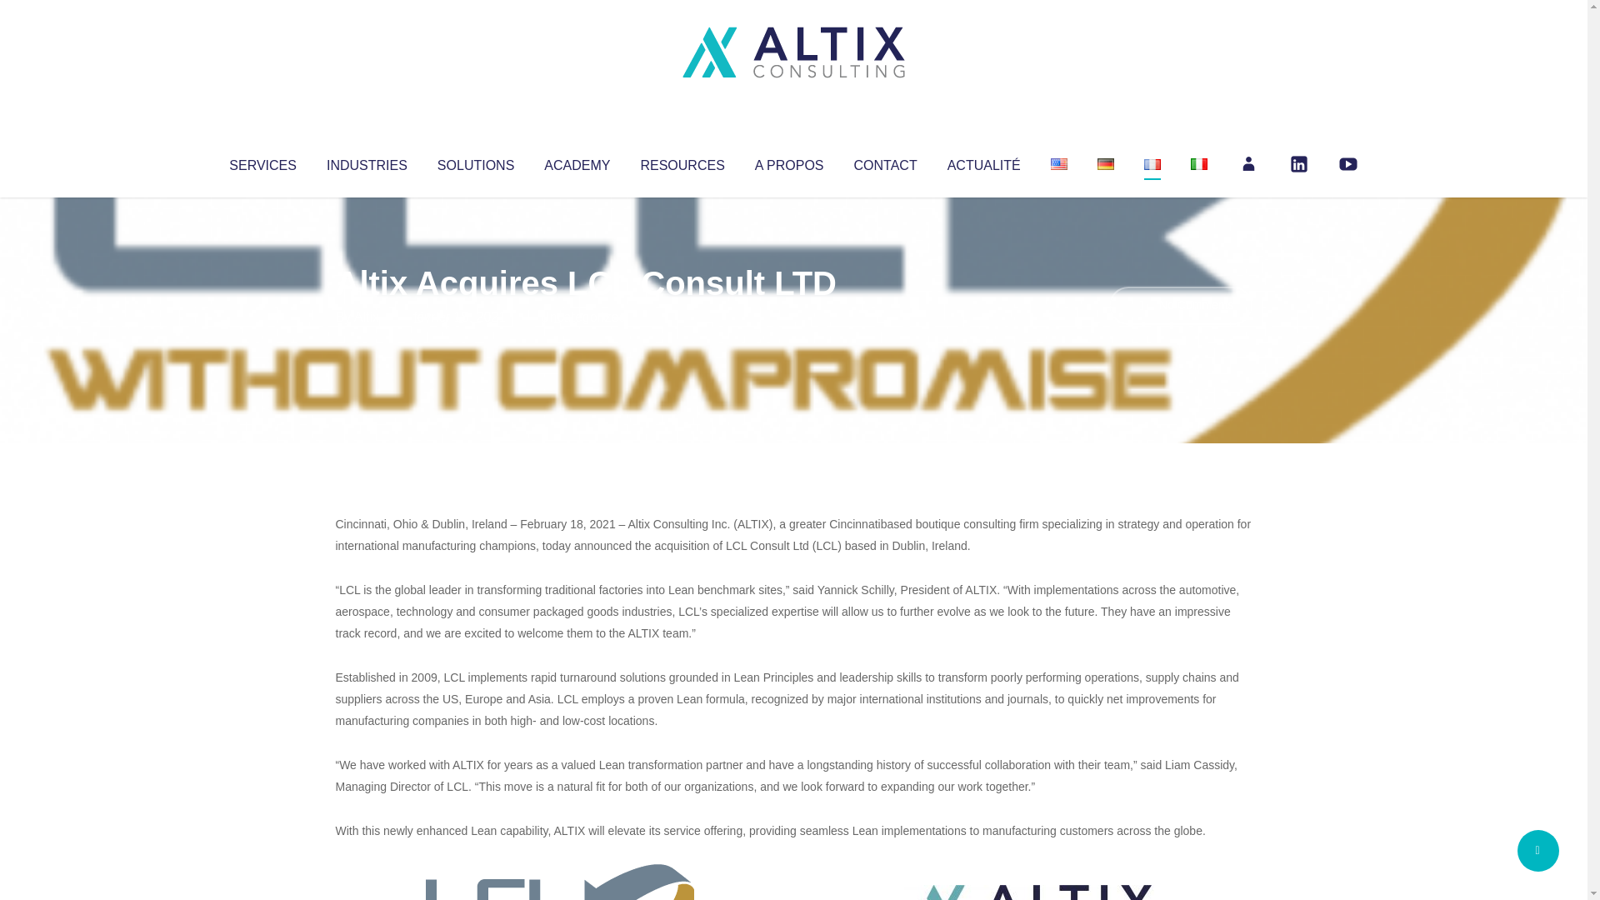 The height and width of the screenshot is (900, 1600). Describe the element at coordinates (367, 317) in the screenshot. I see `Articles par Altix` at that location.